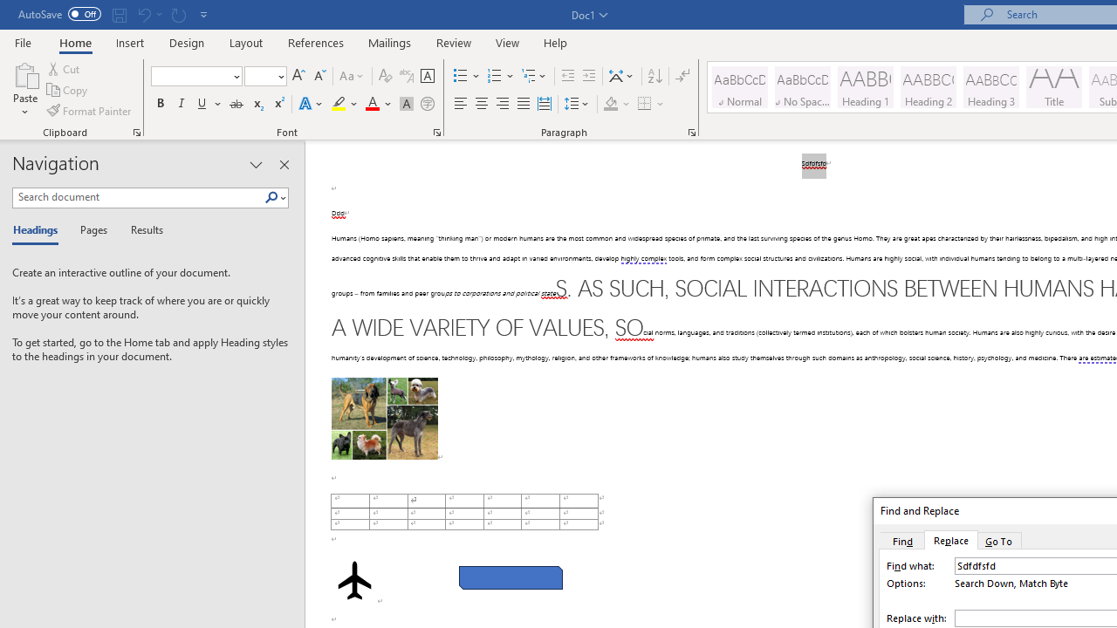 The image size is (1117, 628). I want to click on Character Border, so click(427, 77).